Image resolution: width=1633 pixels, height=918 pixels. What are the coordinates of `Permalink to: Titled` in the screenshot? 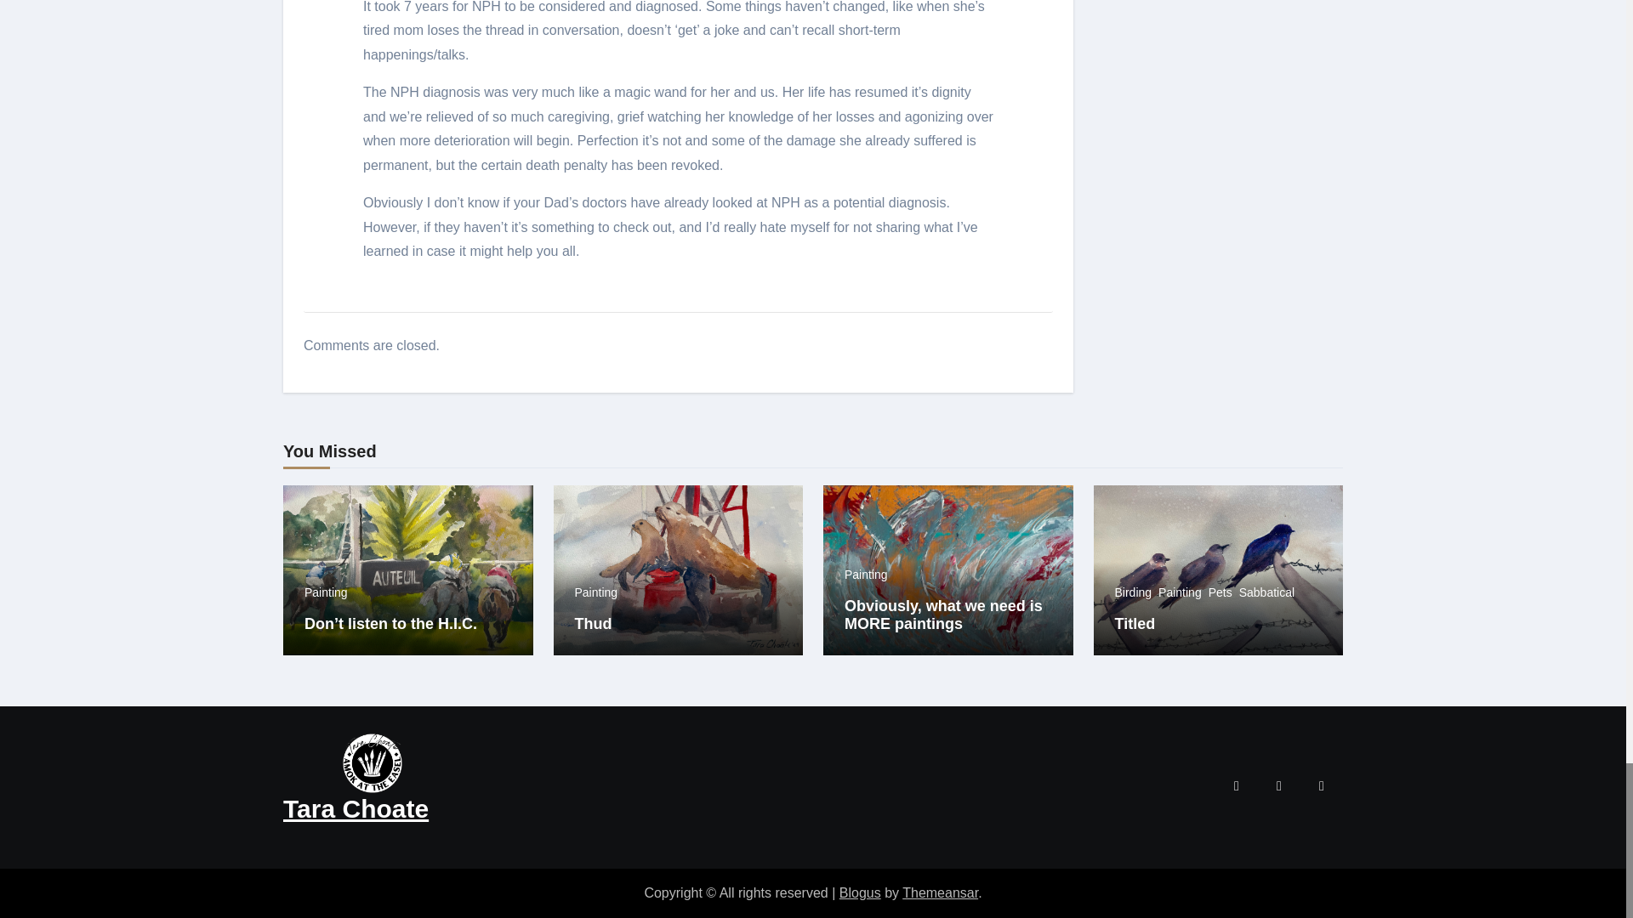 It's located at (1134, 624).